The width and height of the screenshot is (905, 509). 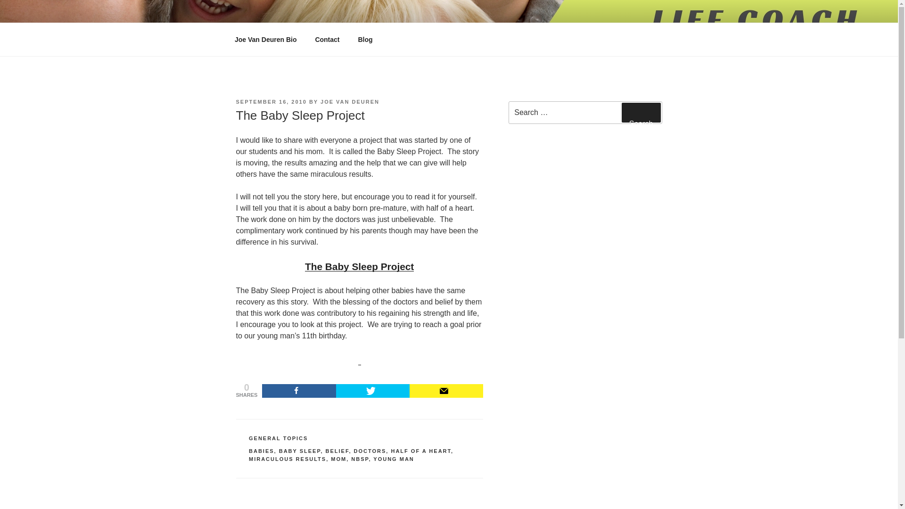 I want to click on Search, so click(x=641, y=113).